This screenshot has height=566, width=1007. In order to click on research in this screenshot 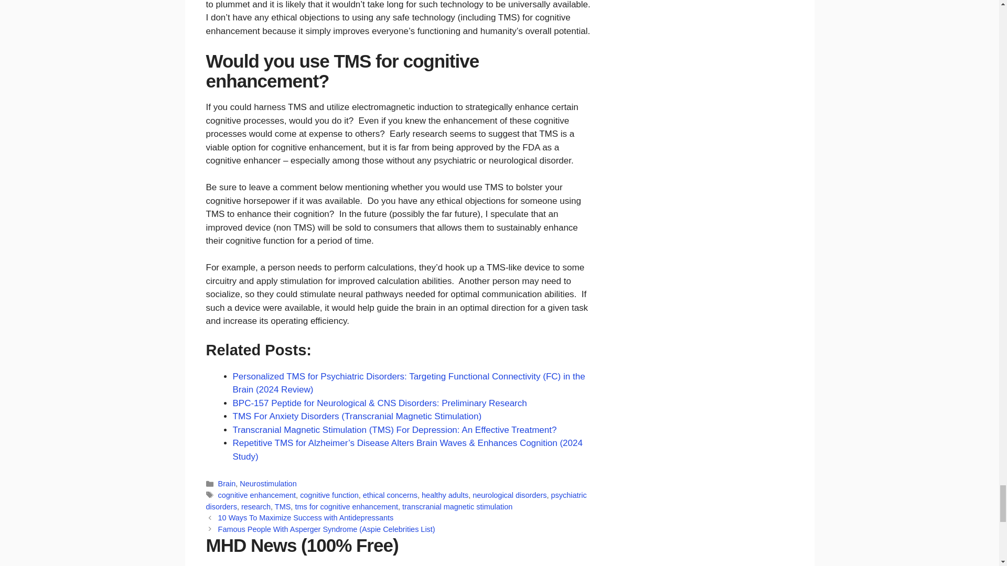, I will do `click(256, 507)`.